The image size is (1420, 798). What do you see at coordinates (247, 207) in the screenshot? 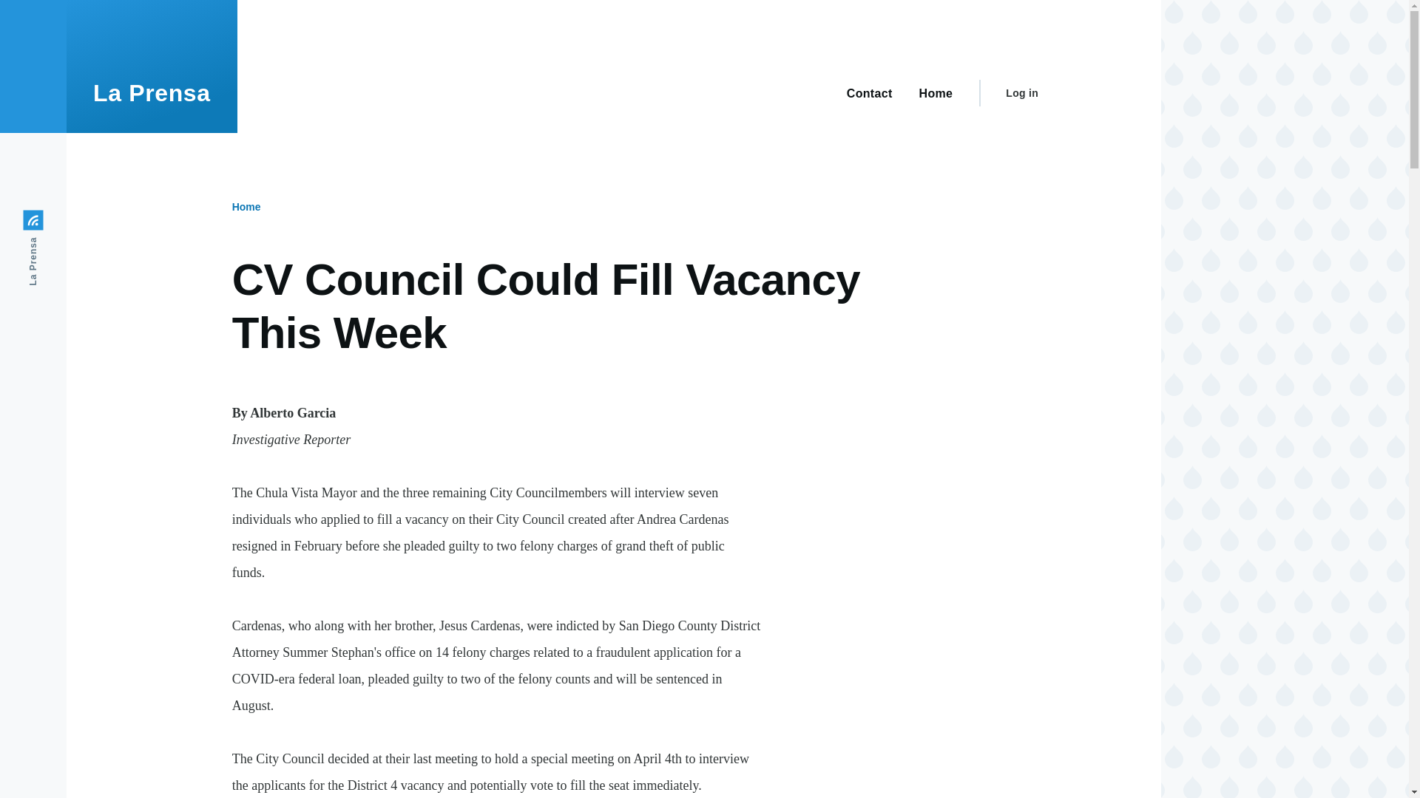
I see `Home` at bounding box center [247, 207].